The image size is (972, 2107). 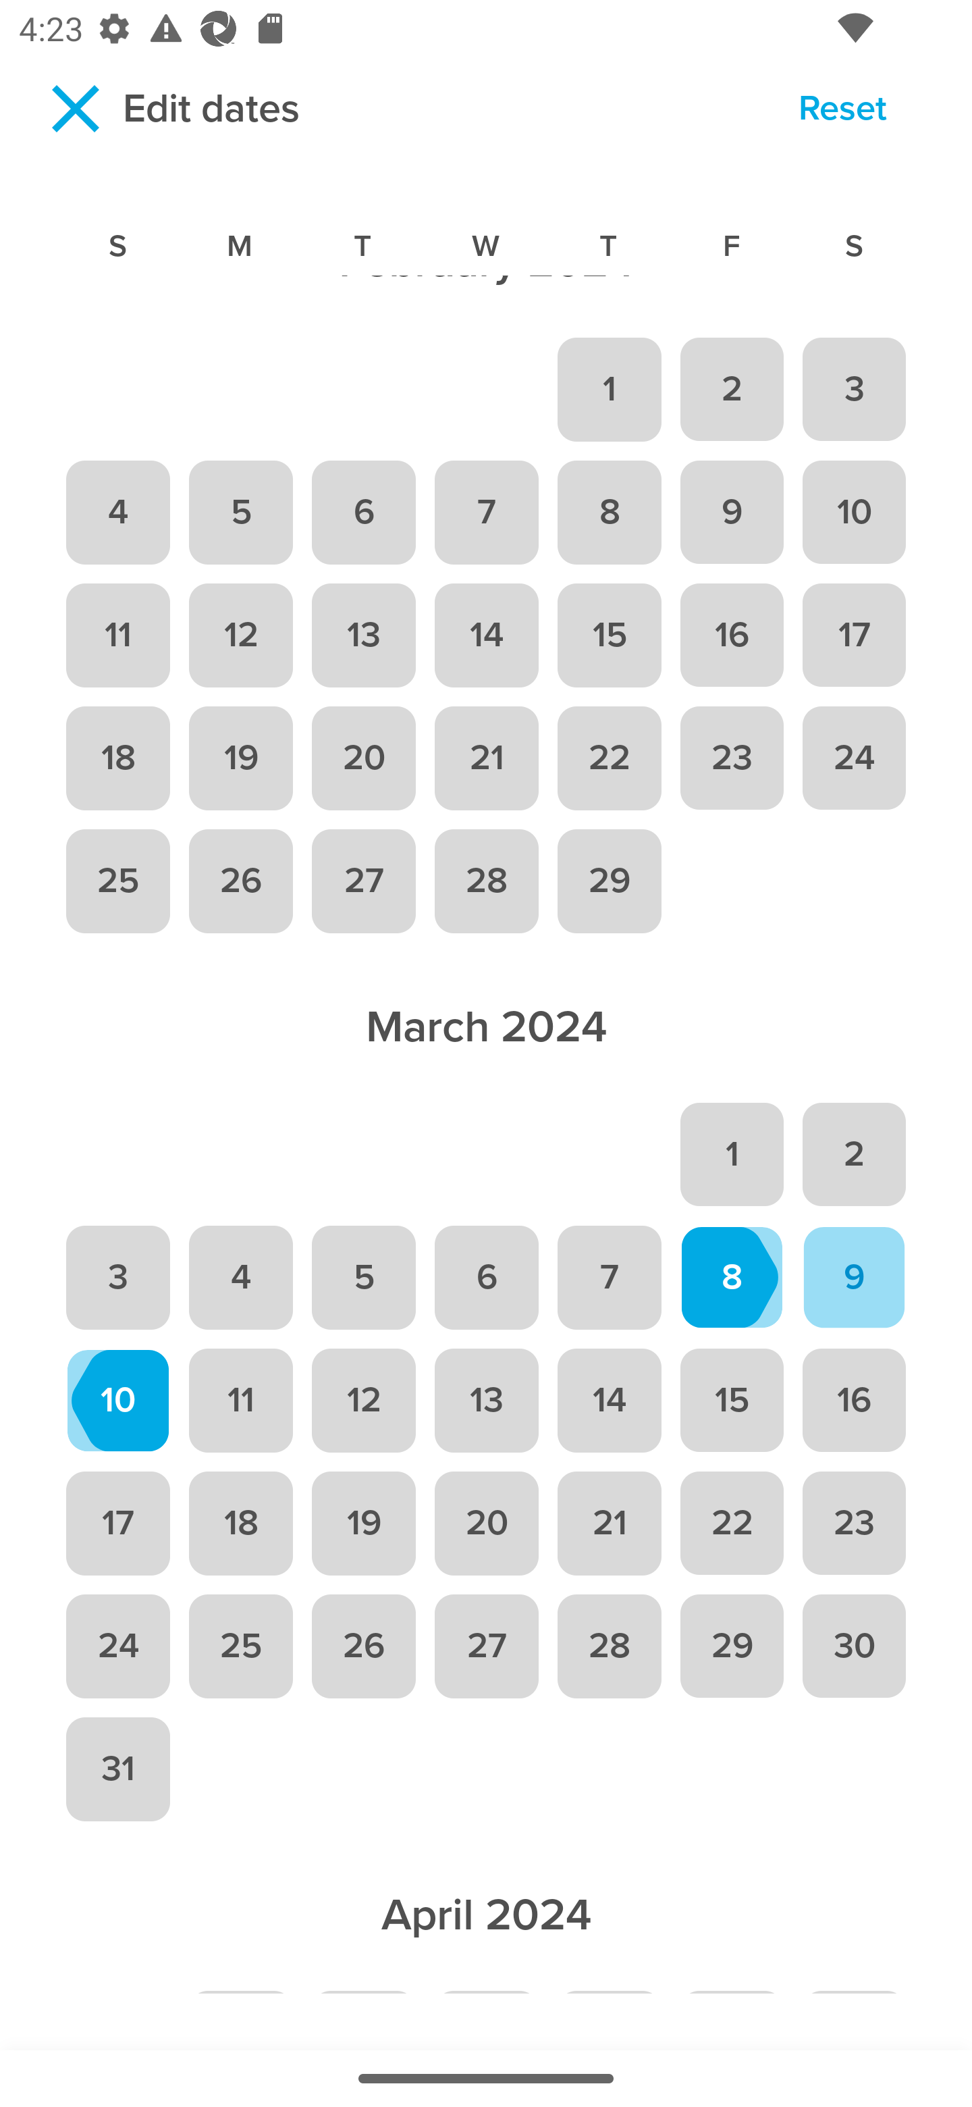 What do you see at coordinates (855, 758) in the screenshot?
I see `24` at bounding box center [855, 758].